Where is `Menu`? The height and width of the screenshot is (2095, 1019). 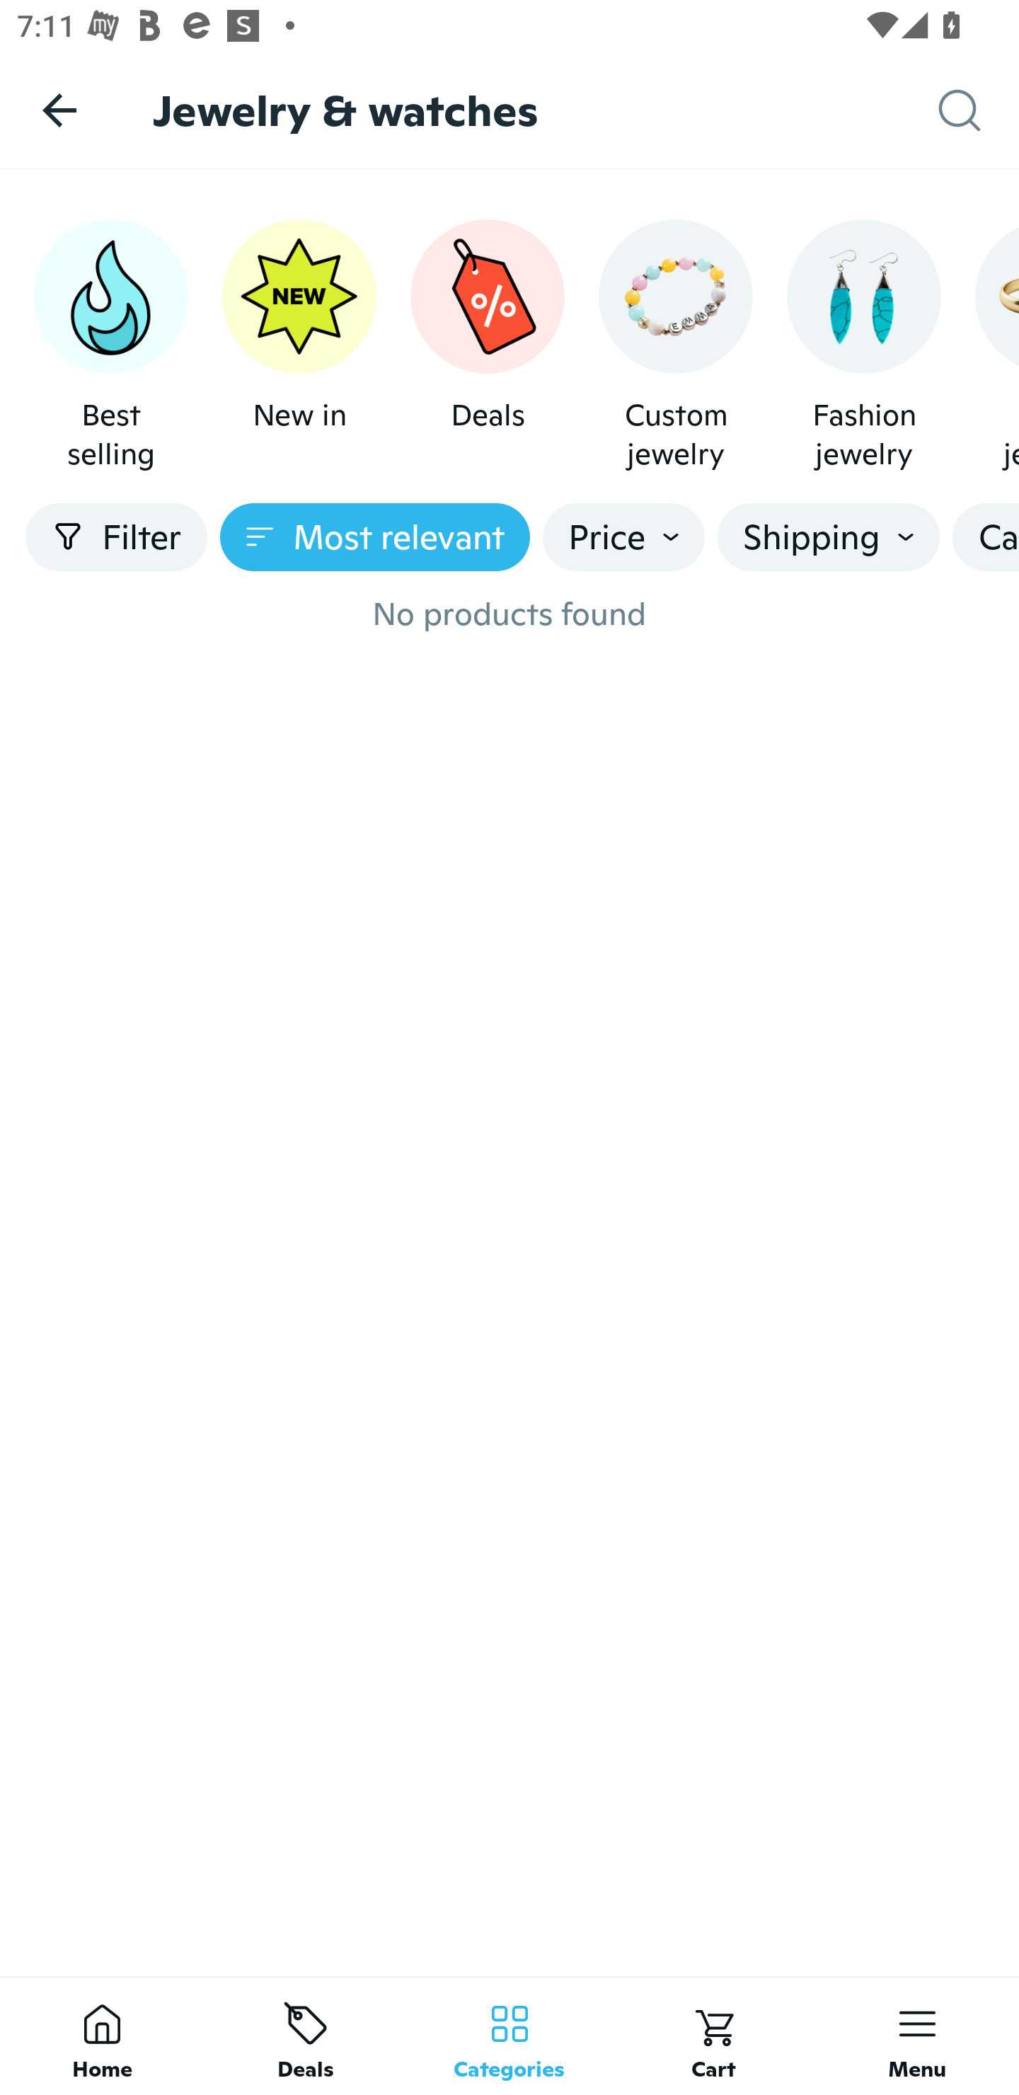
Menu is located at coordinates (917, 2036).